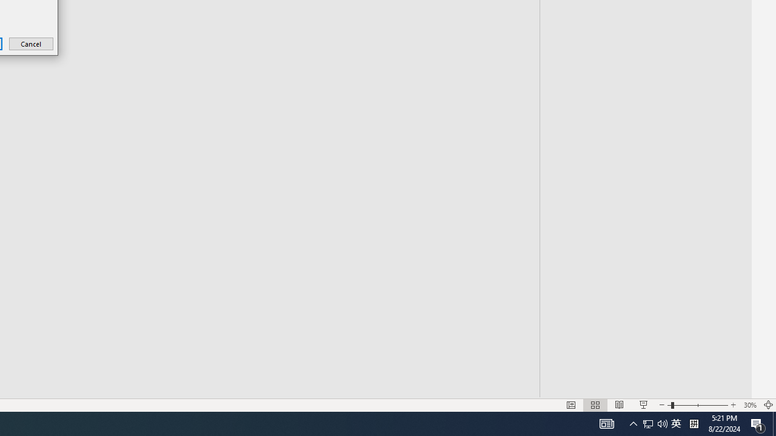 This screenshot has width=776, height=436. What do you see at coordinates (697, 405) in the screenshot?
I see `Zoom 30%` at bounding box center [697, 405].